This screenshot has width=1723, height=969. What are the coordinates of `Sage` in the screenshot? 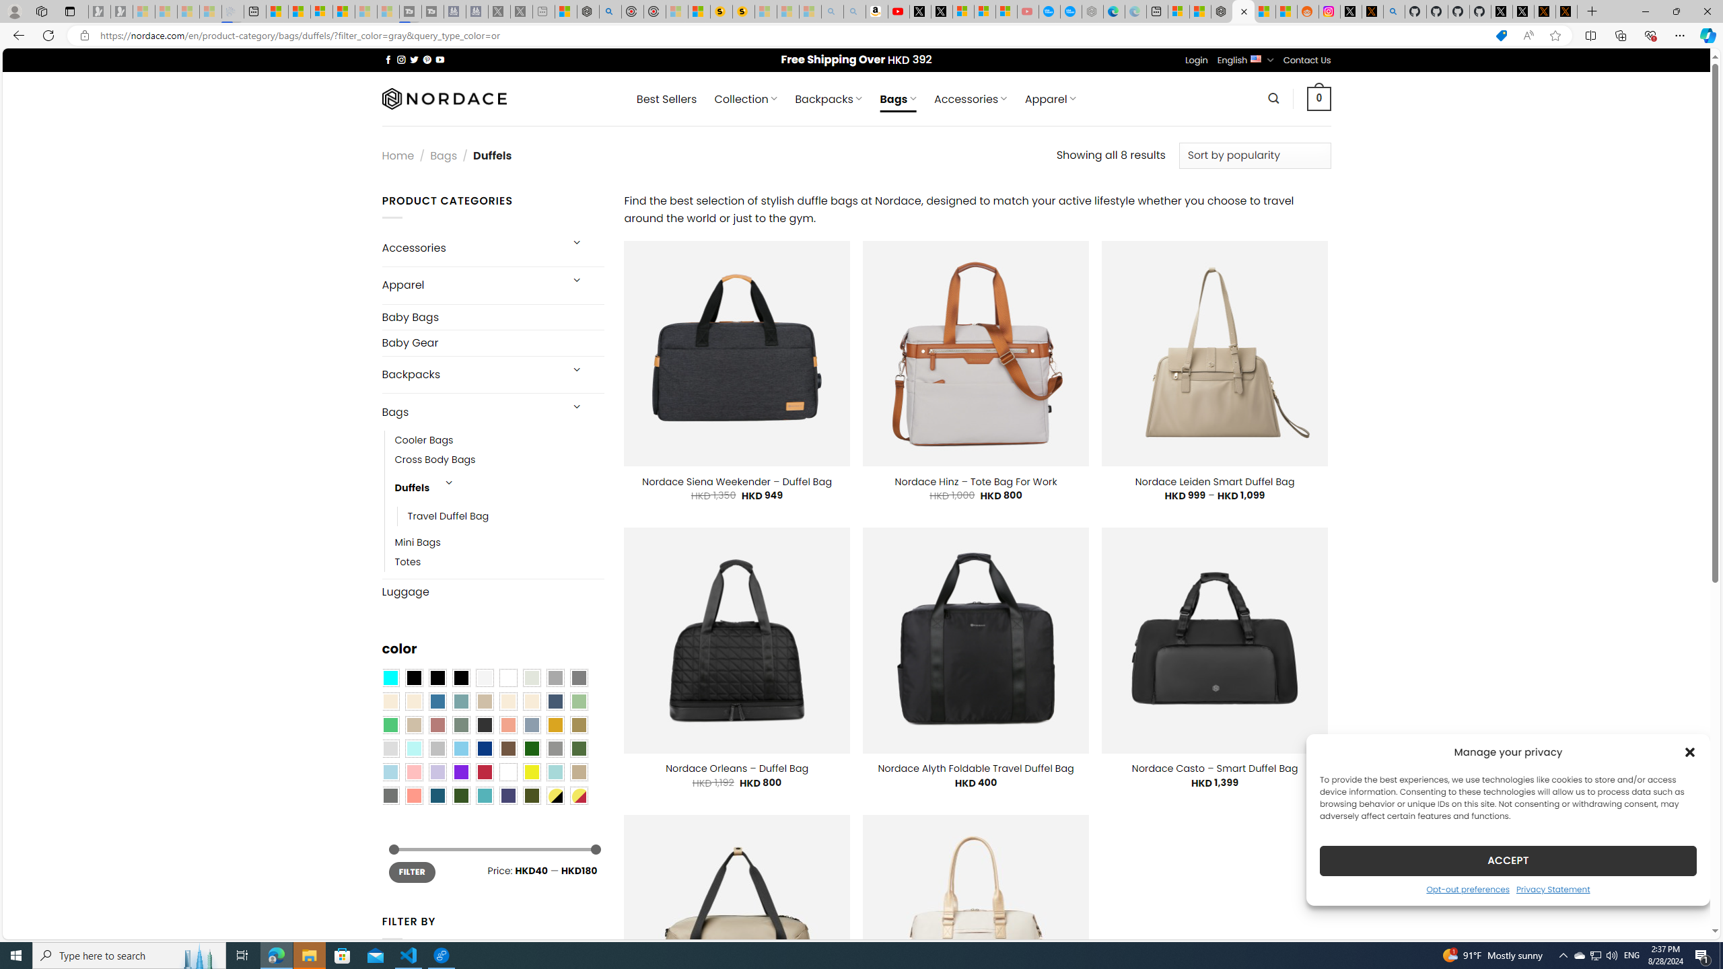 It's located at (460, 725).